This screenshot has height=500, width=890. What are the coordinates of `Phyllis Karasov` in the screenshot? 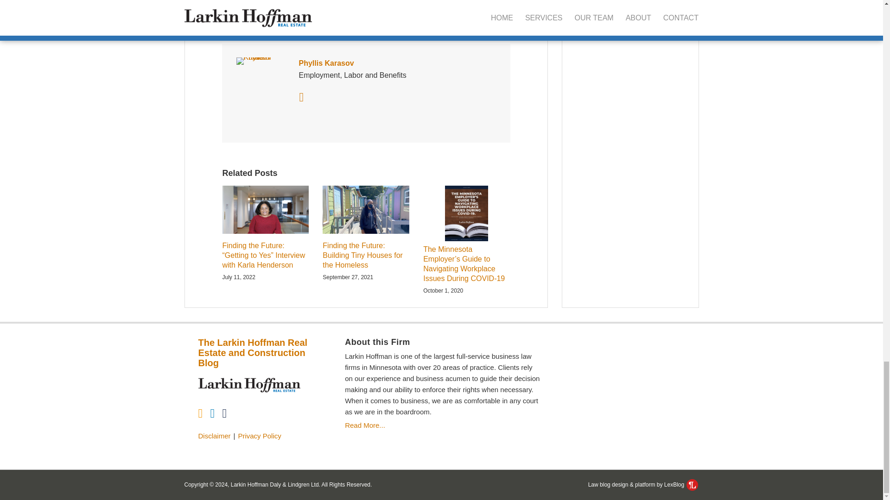 It's located at (366, 63).